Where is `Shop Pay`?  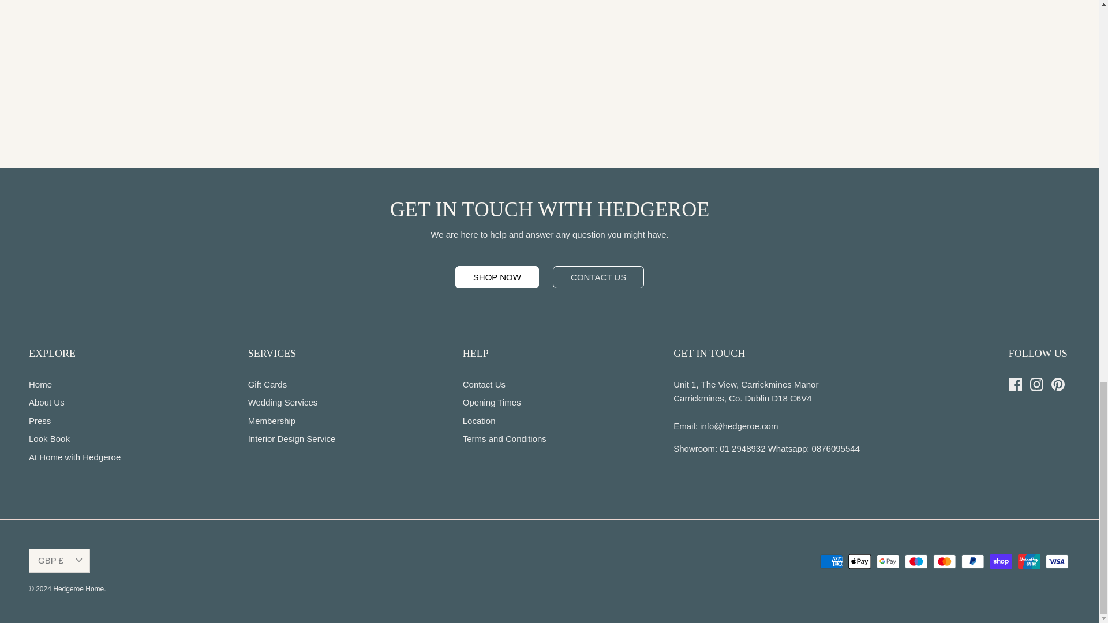
Shop Pay is located at coordinates (1001, 562).